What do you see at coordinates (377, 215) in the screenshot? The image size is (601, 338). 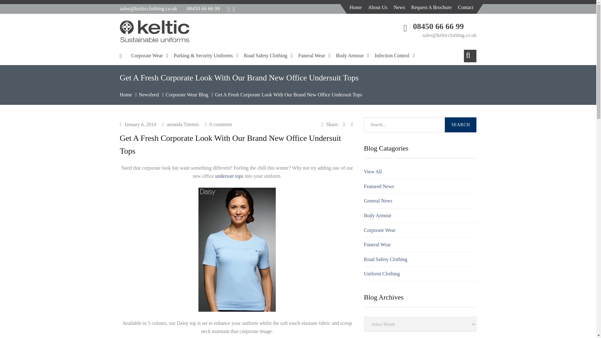 I see `Body Armour` at bounding box center [377, 215].